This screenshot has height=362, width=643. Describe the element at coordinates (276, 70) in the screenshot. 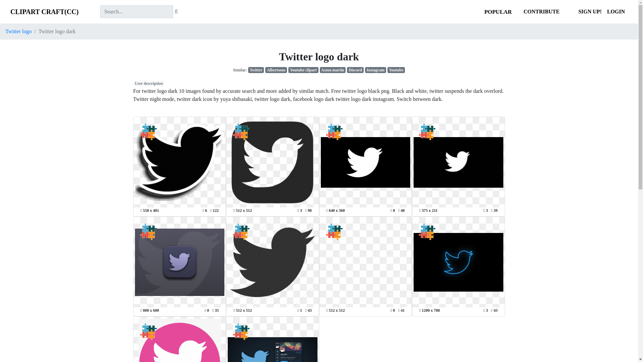

I see `albertsons logo dark` at that location.